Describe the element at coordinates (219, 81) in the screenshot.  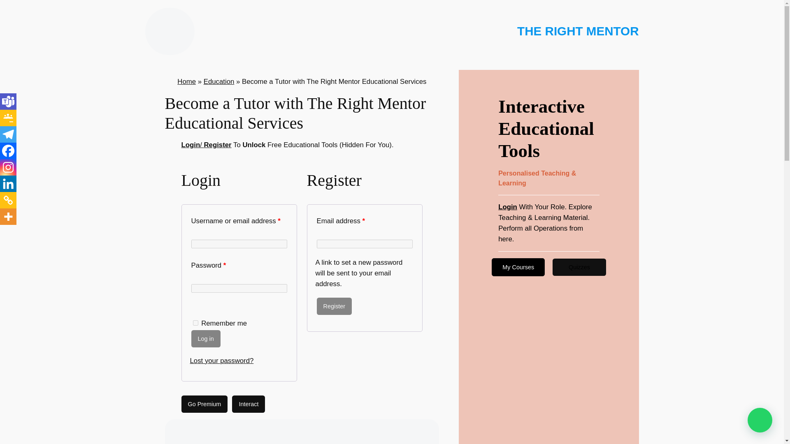
I see `Education` at that location.